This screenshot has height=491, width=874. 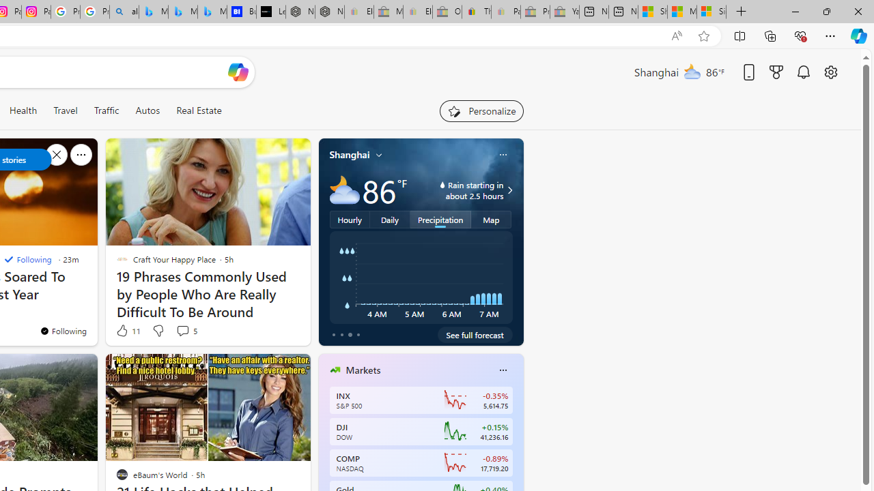 What do you see at coordinates (350, 219) in the screenshot?
I see `Hourly` at bounding box center [350, 219].